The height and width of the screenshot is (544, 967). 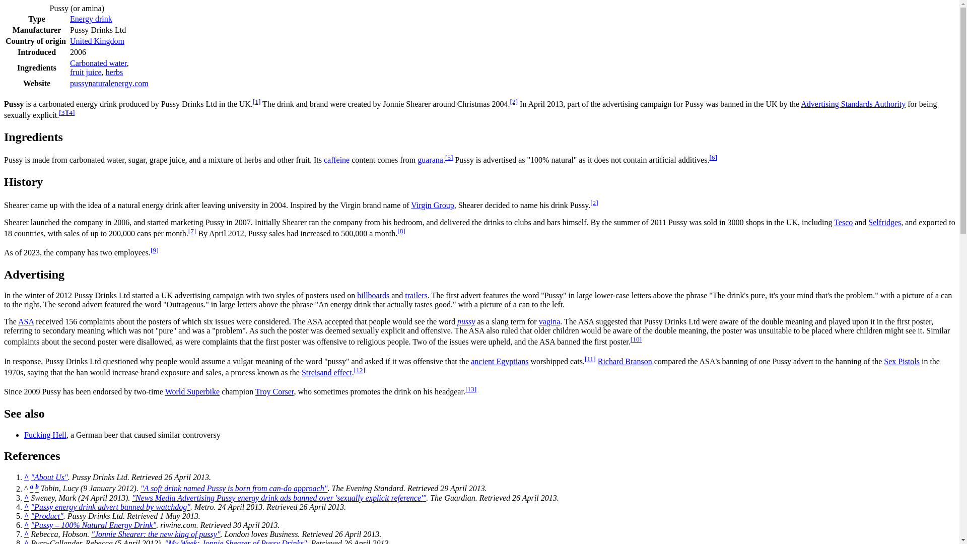 What do you see at coordinates (430, 160) in the screenshot?
I see `Guarana` at bounding box center [430, 160].